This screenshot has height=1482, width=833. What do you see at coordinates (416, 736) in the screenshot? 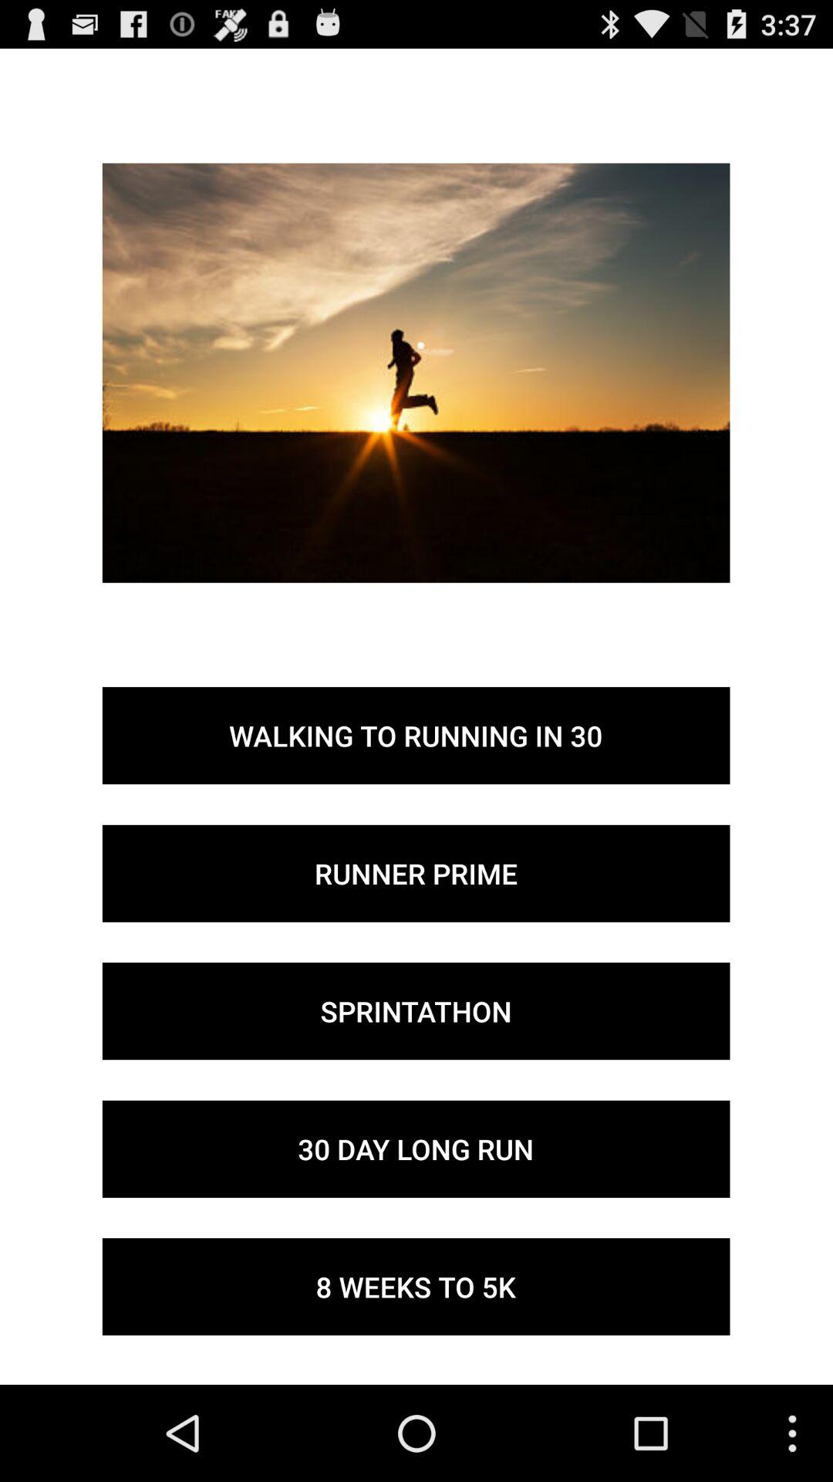
I see `turn off the icon above the runner prime icon` at bounding box center [416, 736].